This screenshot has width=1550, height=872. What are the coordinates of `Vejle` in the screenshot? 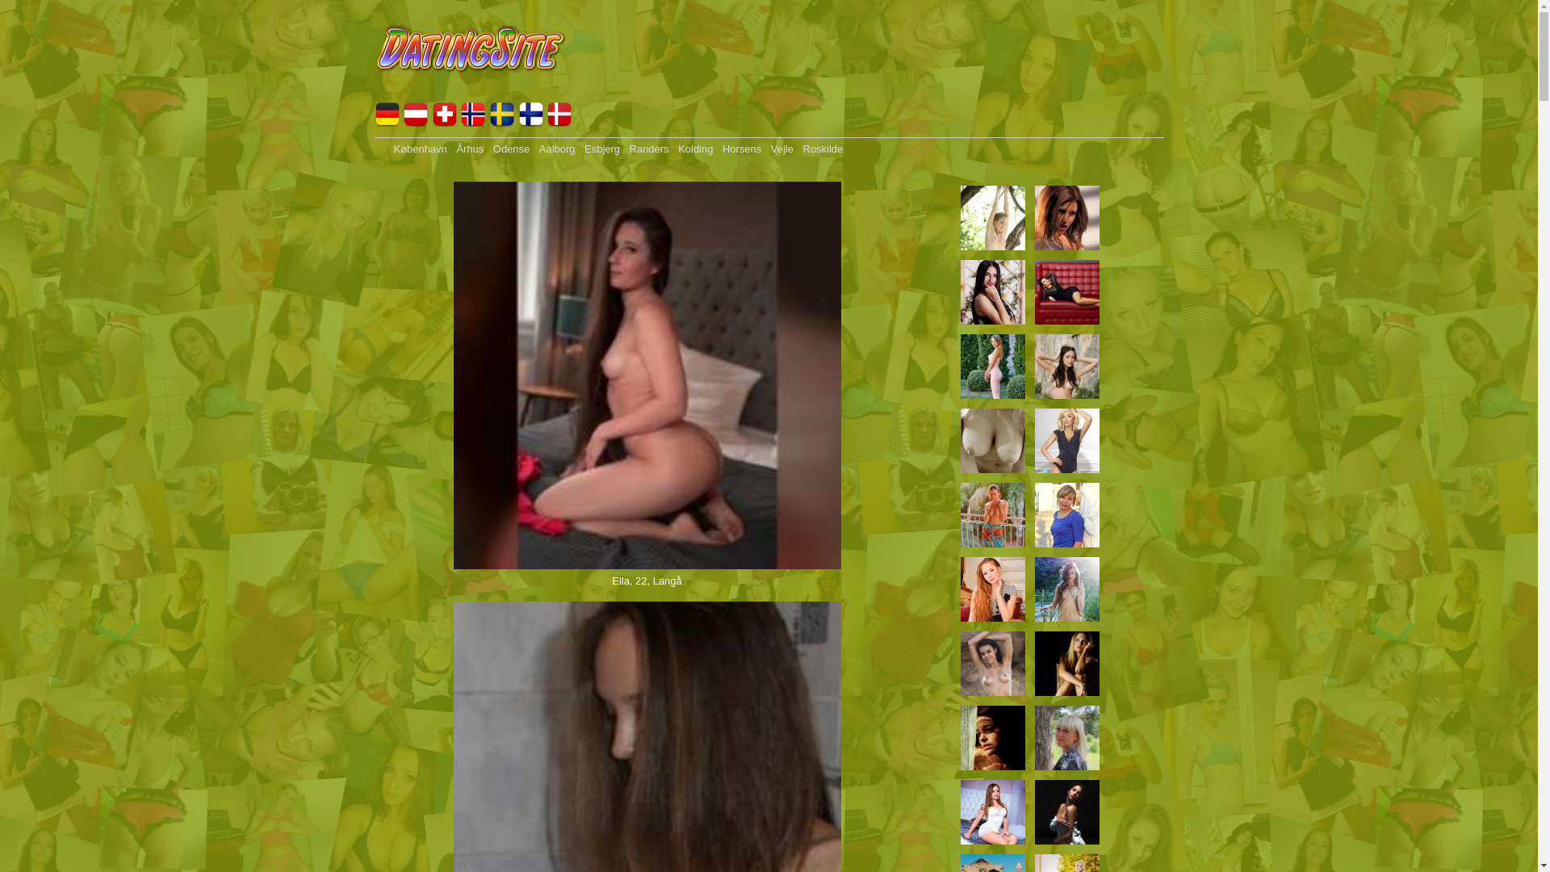 It's located at (782, 149).